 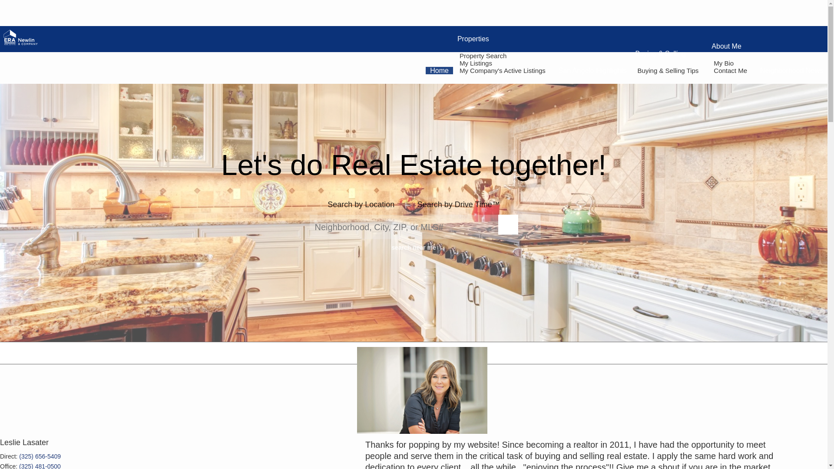 I want to click on Property Search, so click(x=484, y=56).